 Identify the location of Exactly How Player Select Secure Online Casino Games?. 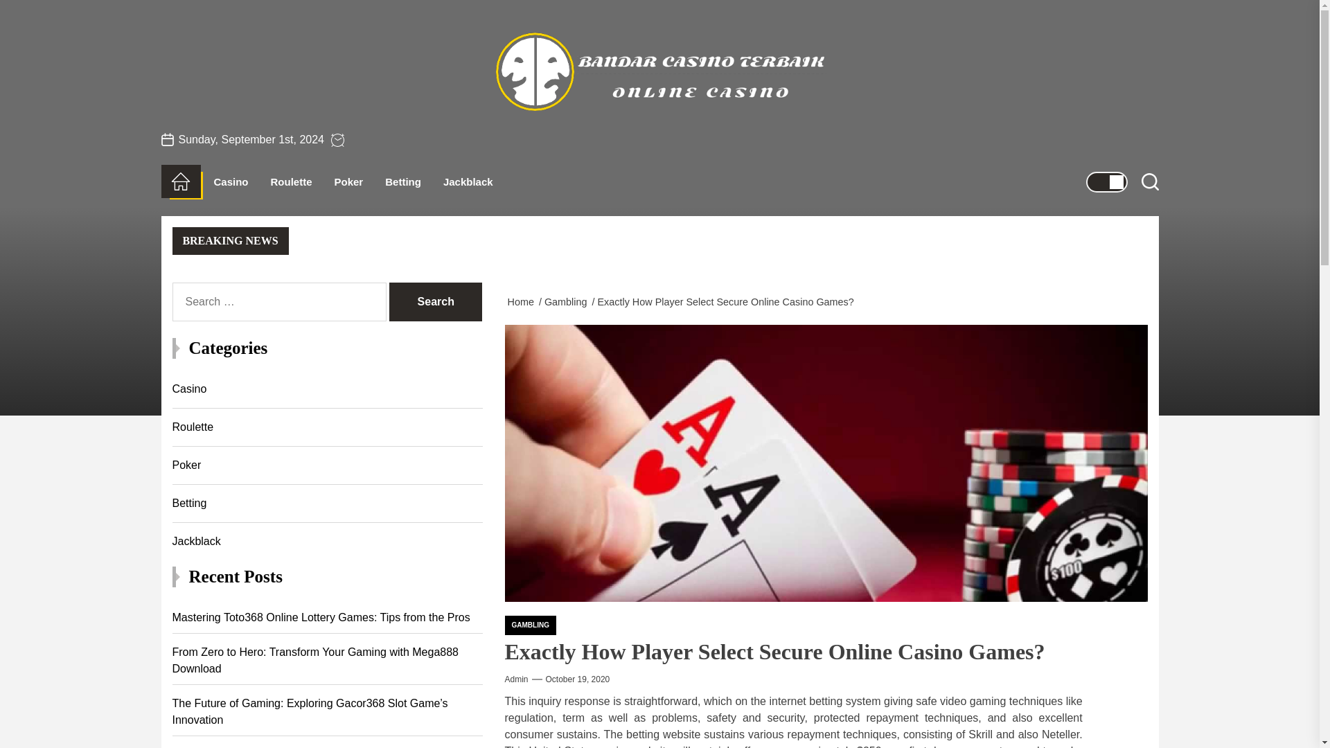
(727, 301).